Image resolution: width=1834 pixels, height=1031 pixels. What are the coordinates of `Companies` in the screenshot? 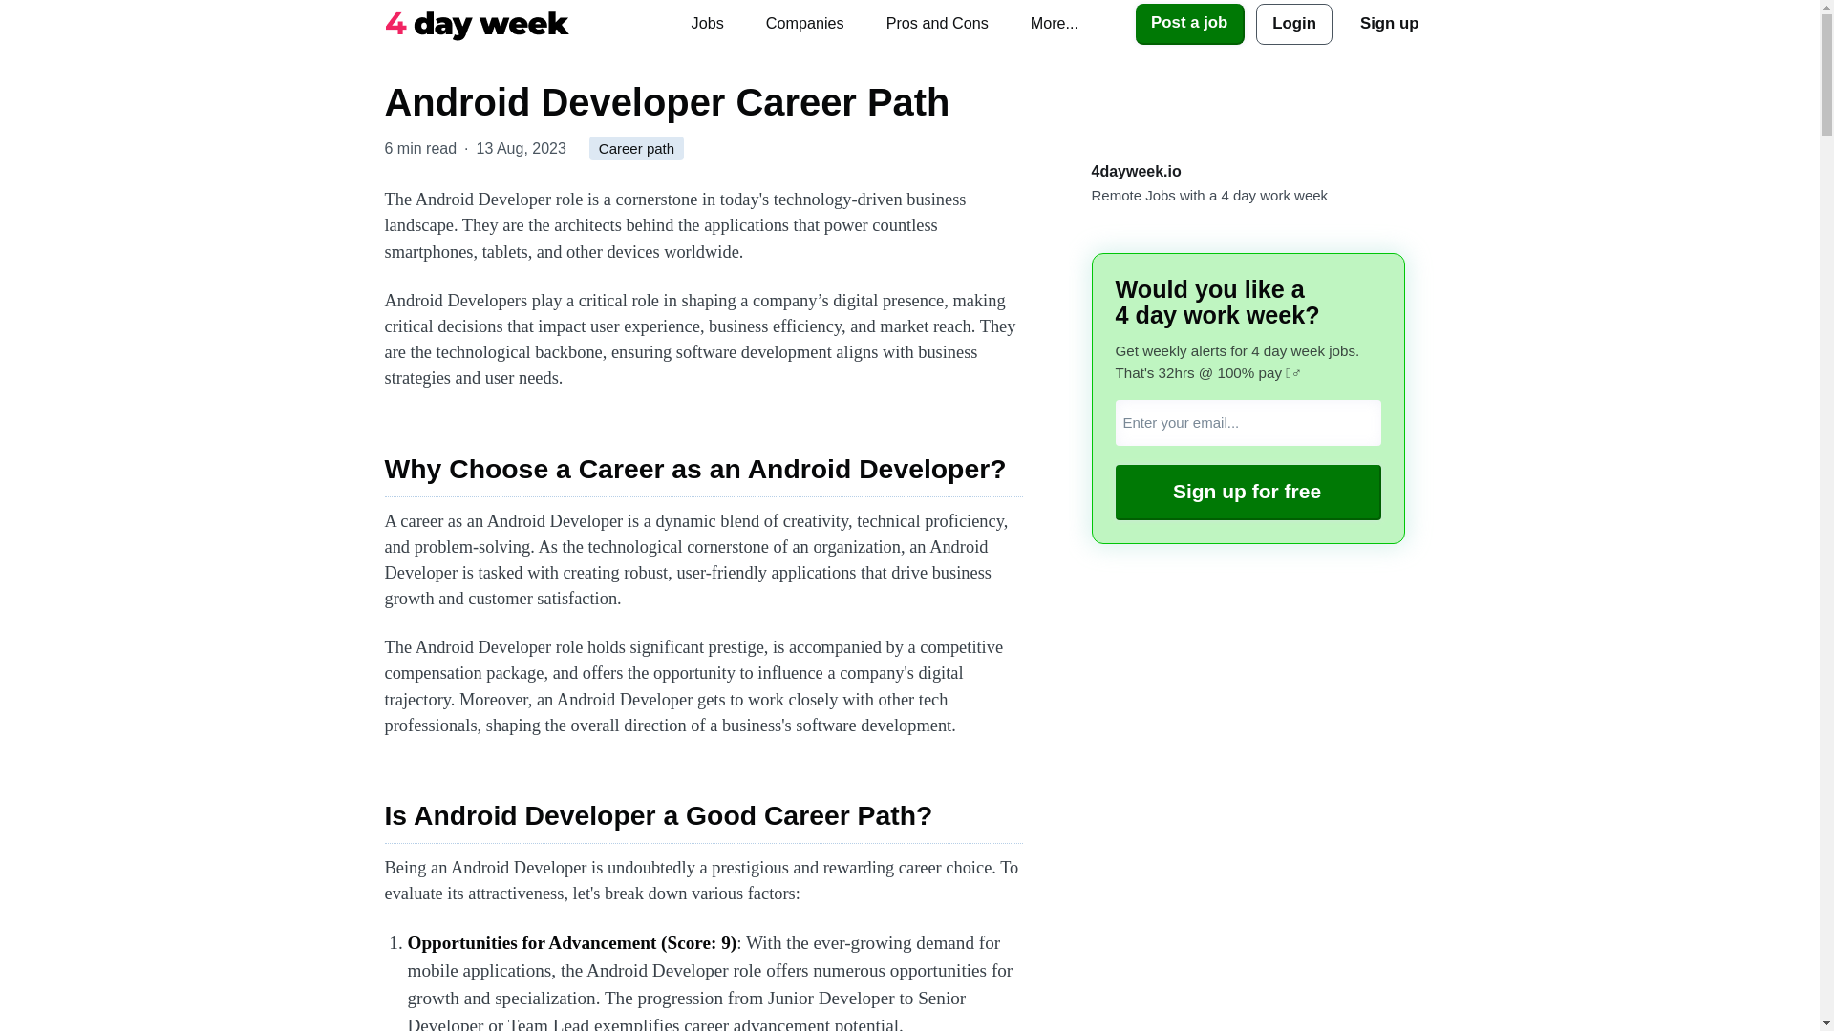 It's located at (804, 23).